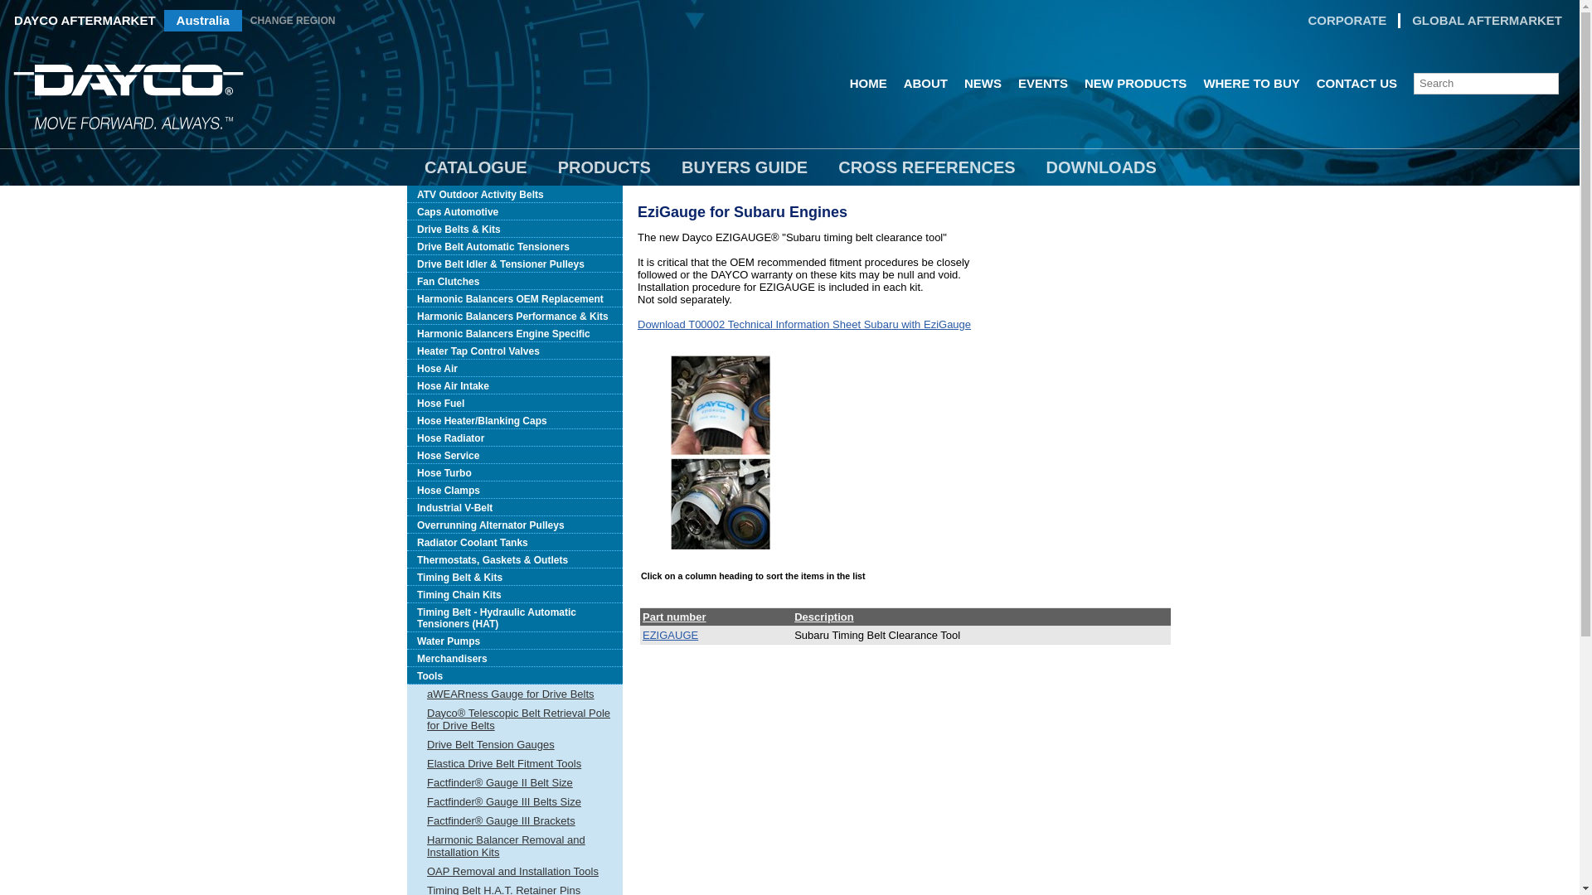 The image size is (1592, 895). I want to click on CONTACT US, so click(1357, 84).